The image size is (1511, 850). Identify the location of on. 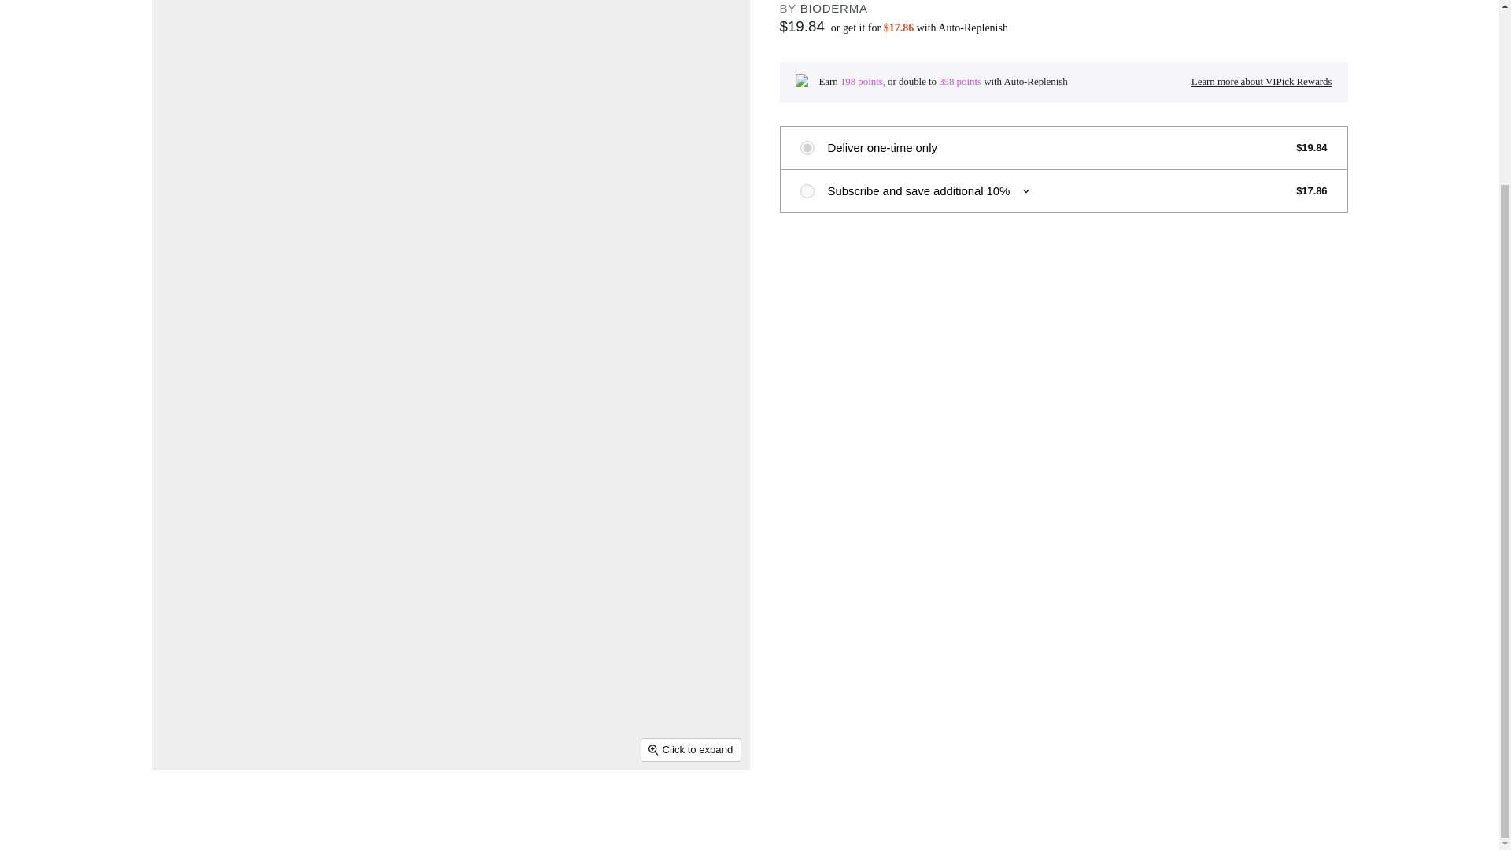
(806, 148).